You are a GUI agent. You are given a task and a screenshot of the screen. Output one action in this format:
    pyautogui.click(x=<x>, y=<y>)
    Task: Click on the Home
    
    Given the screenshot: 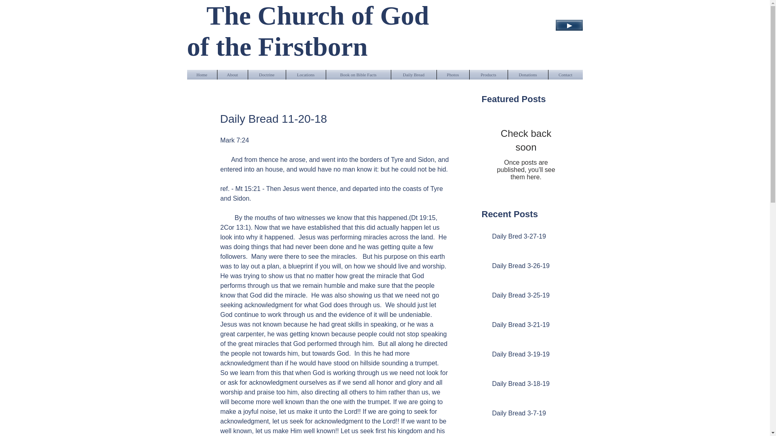 What is the action you would take?
    pyautogui.click(x=201, y=74)
    